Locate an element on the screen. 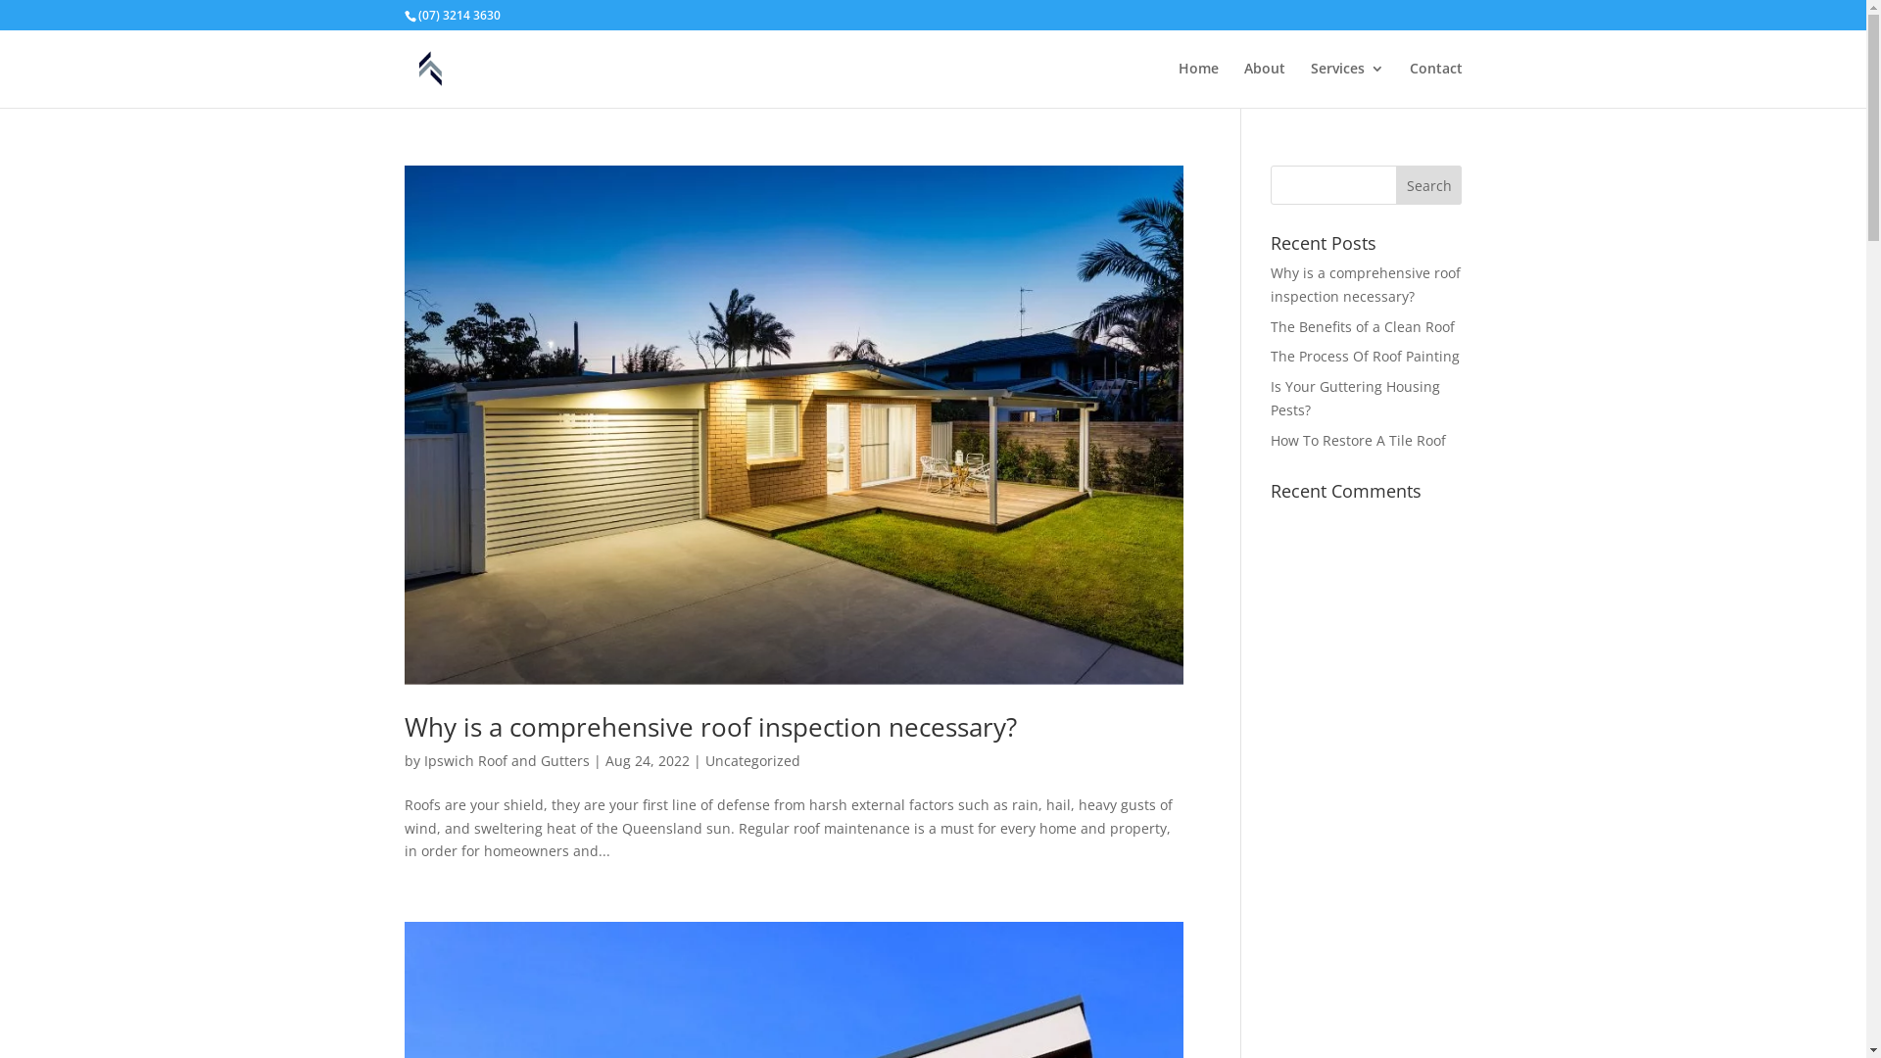  About is located at coordinates (1265, 84).